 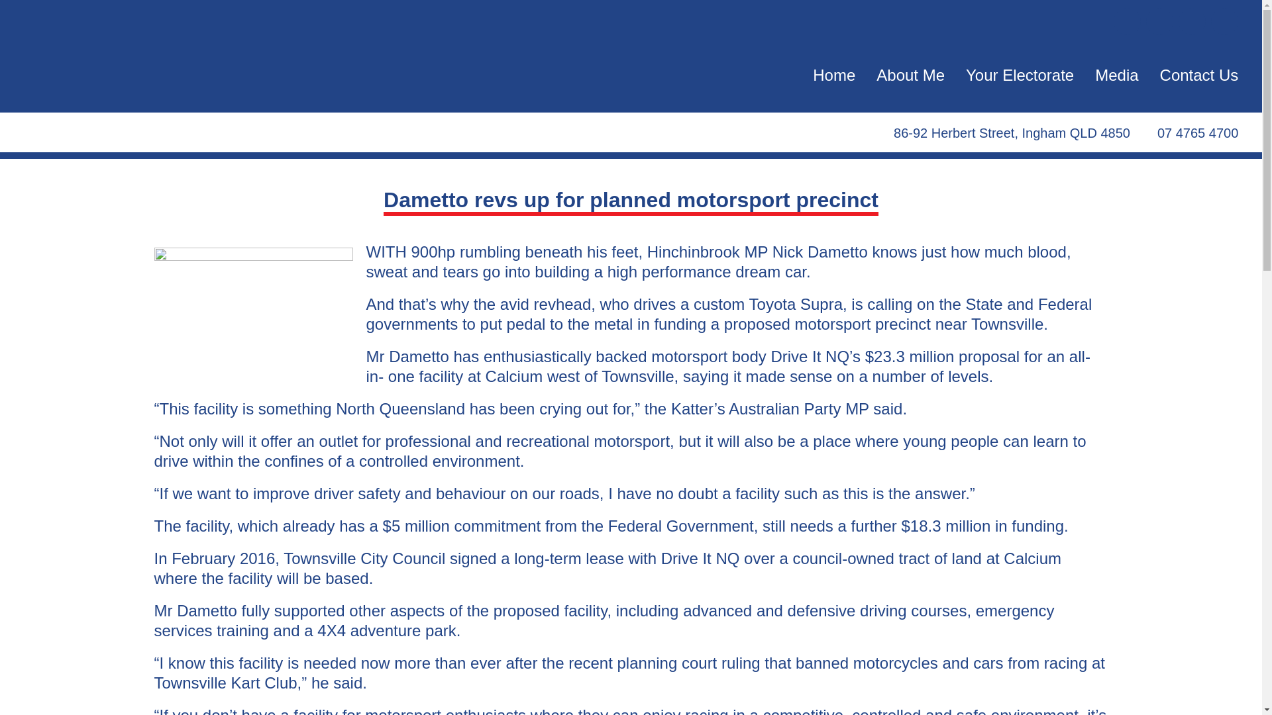 What do you see at coordinates (1188, 133) in the screenshot?
I see `07 4765 4700` at bounding box center [1188, 133].